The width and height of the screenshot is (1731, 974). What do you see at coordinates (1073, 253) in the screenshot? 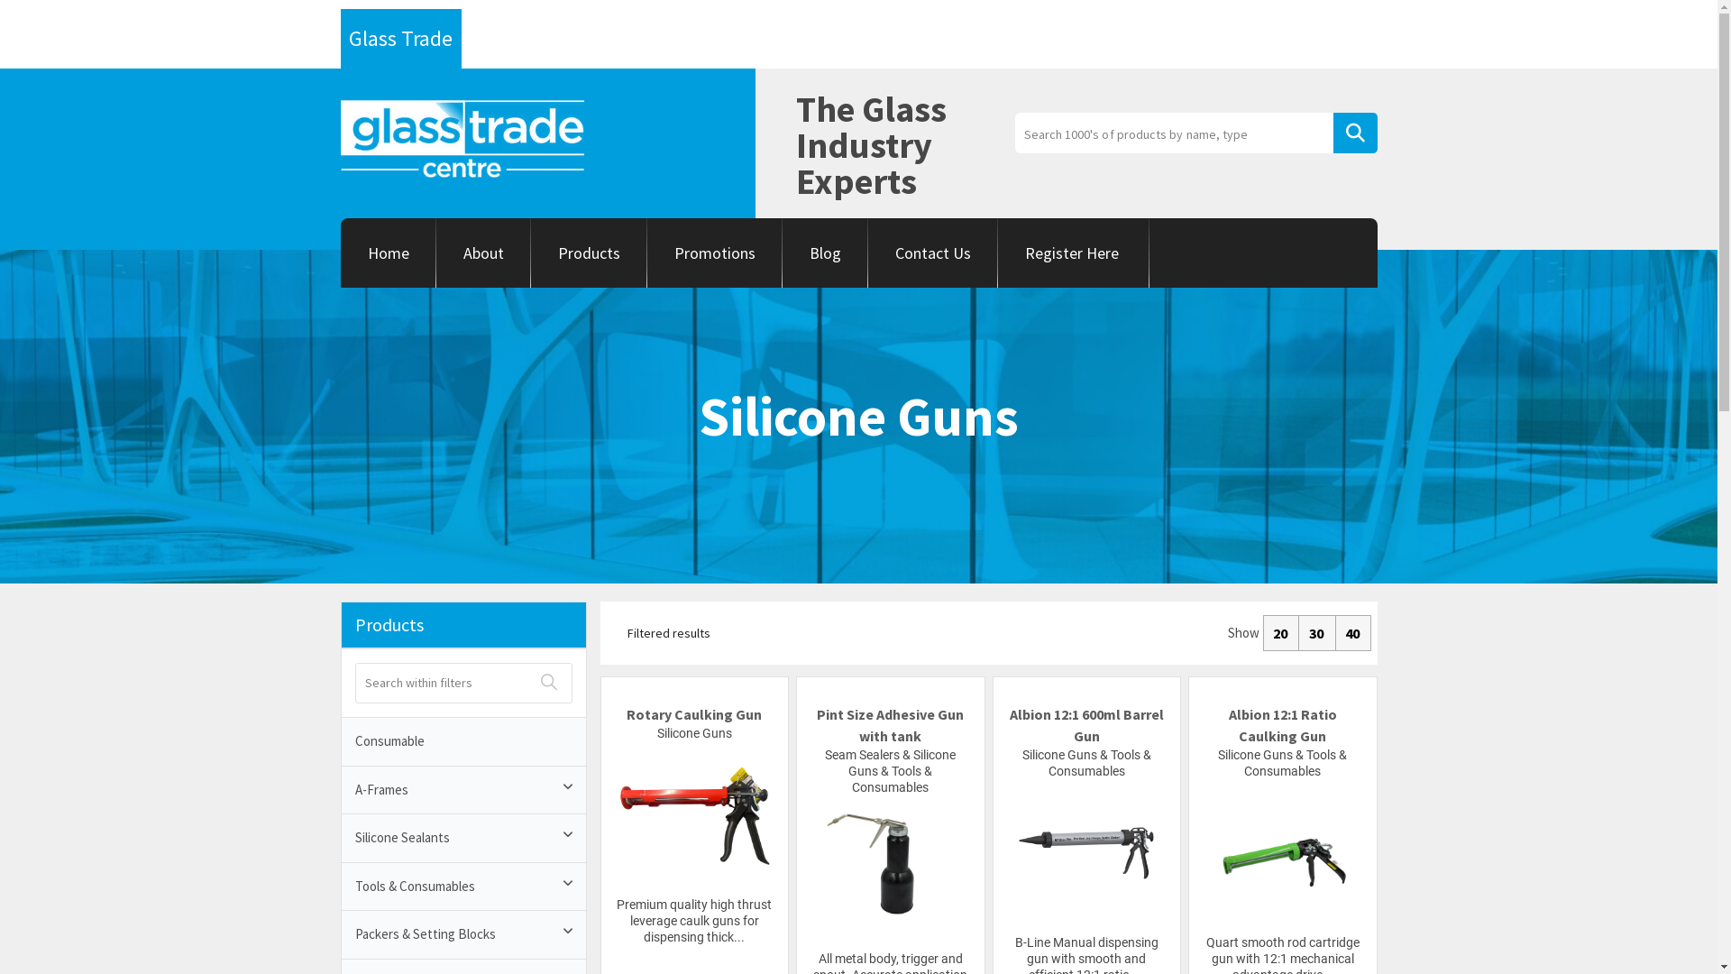
I see `Register Here` at bounding box center [1073, 253].